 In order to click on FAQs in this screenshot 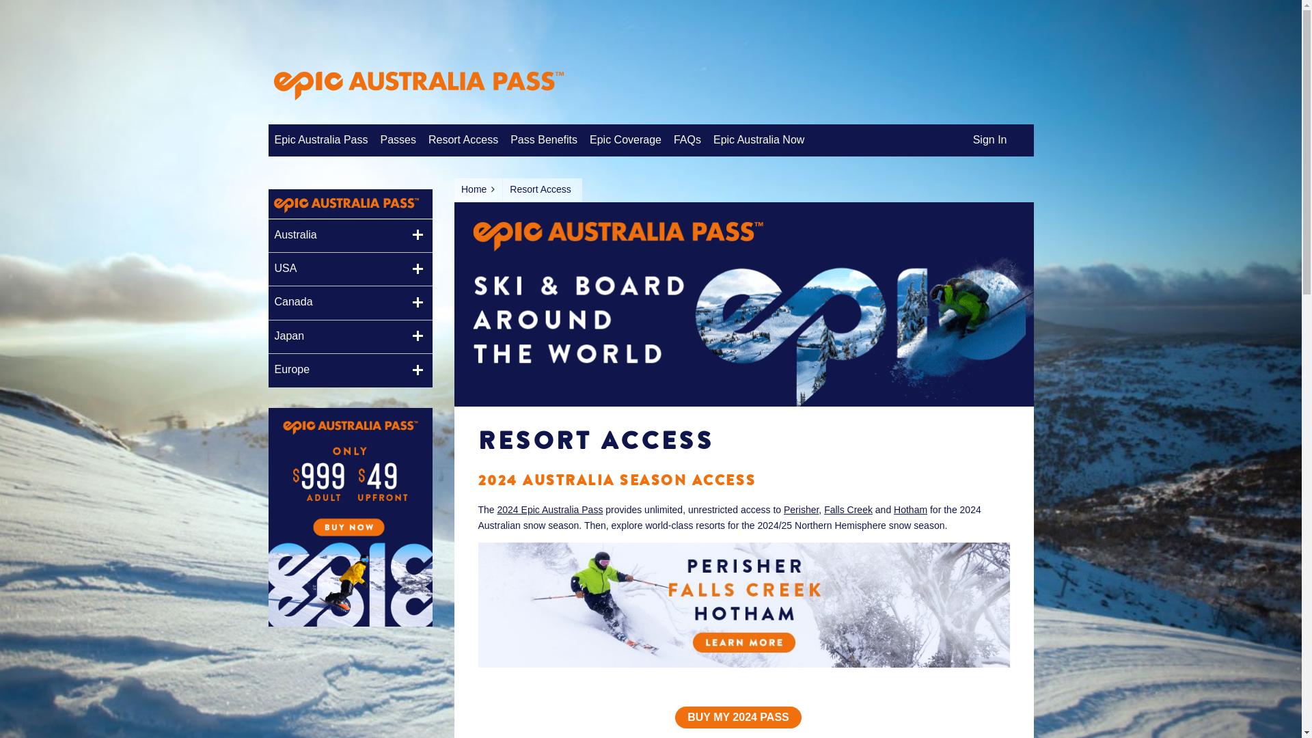, I will do `click(687, 141)`.